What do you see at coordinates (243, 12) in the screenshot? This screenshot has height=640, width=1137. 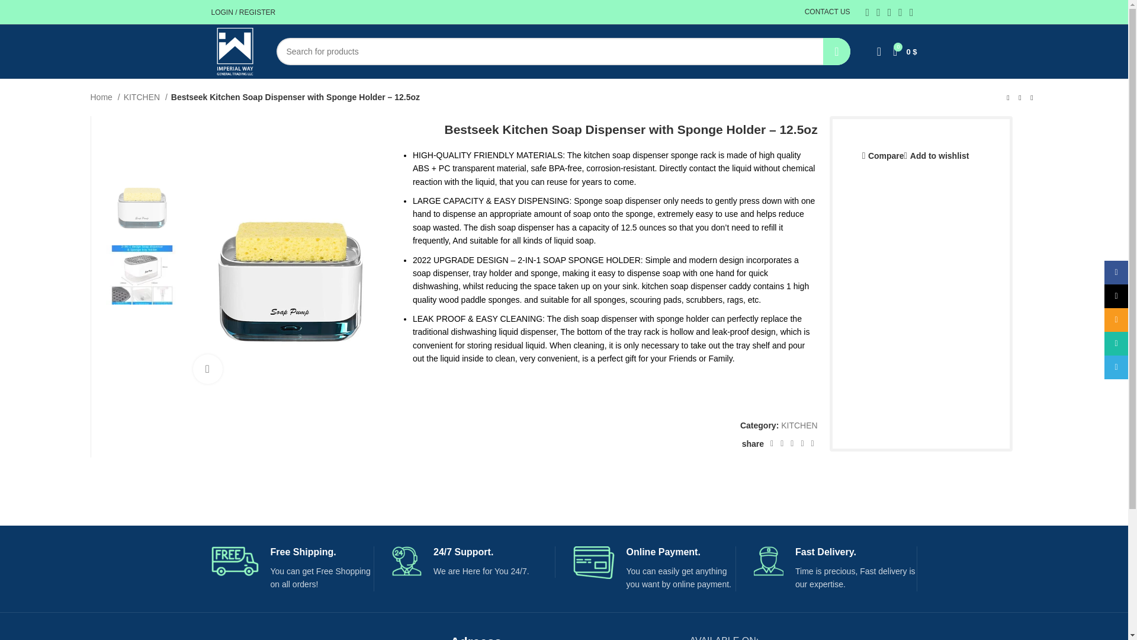 I see `My account` at bounding box center [243, 12].